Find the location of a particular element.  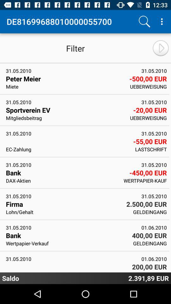

jump to lohn/gehalt is located at coordinates (67, 212).